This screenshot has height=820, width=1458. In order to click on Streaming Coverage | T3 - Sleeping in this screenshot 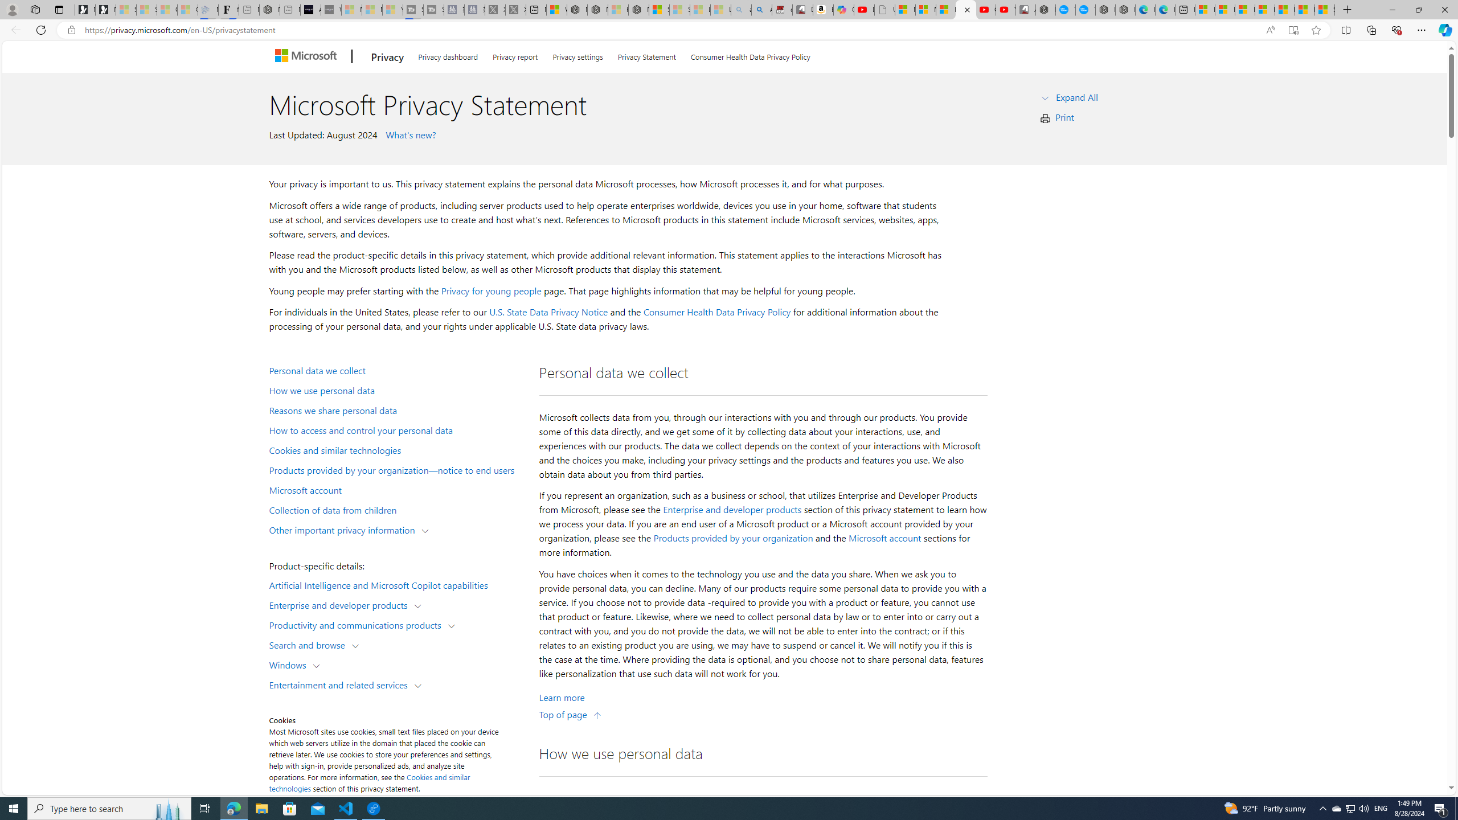, I will do `click(413, 10)`.